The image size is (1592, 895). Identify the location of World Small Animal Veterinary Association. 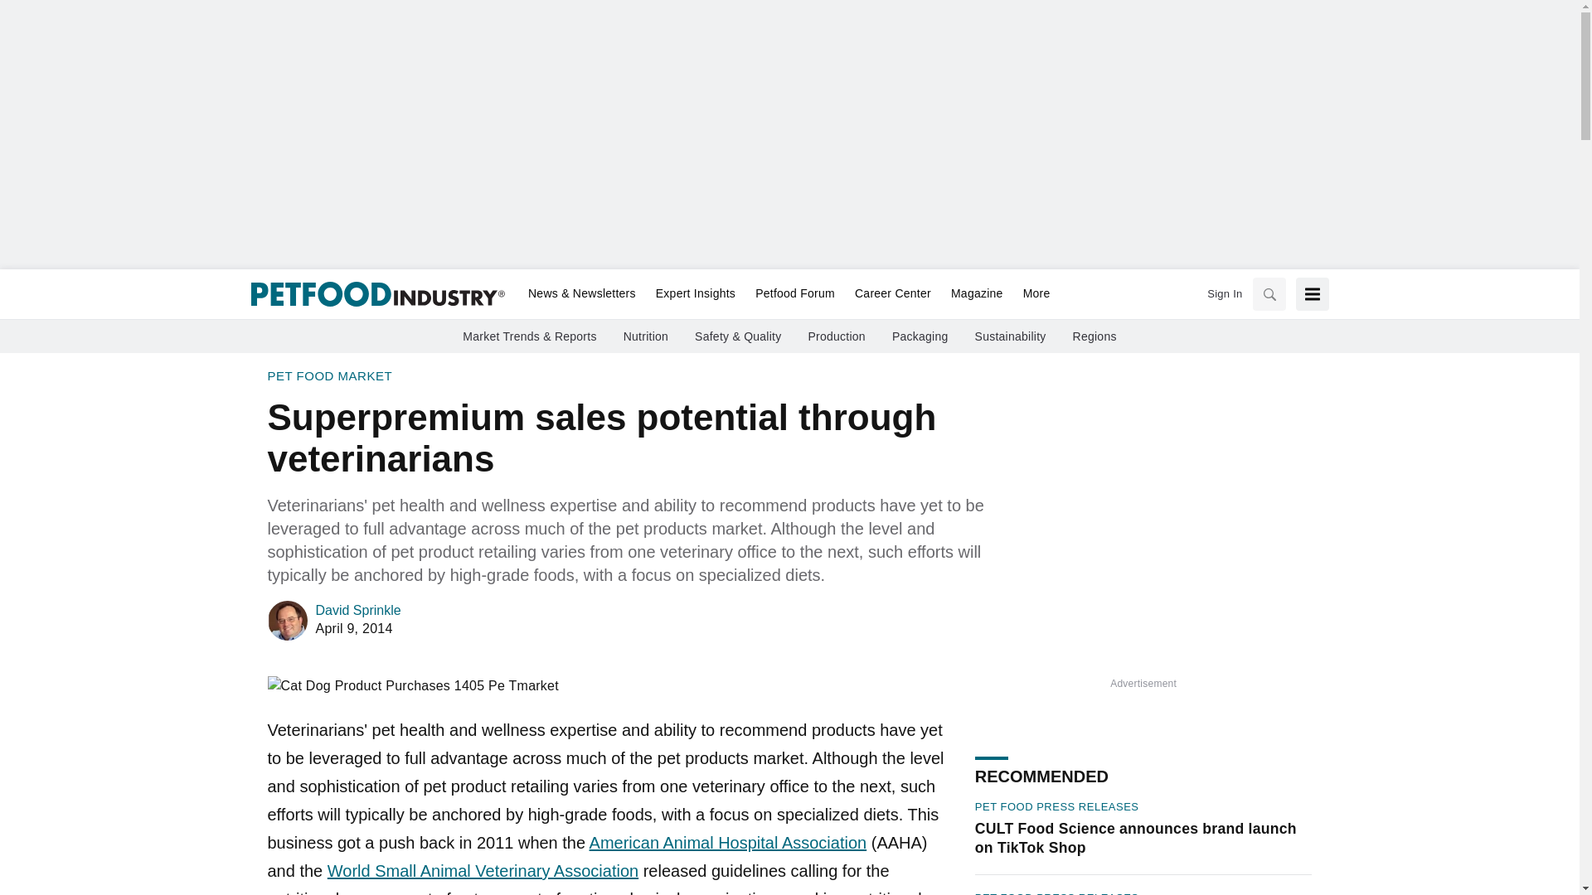
(483, 870).